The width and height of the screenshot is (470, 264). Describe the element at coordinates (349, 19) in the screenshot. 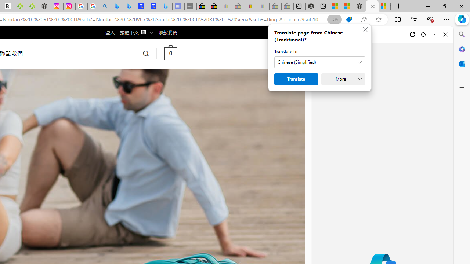

I see `This site has coupons! Shopping in Microsoft Edge` at that location.